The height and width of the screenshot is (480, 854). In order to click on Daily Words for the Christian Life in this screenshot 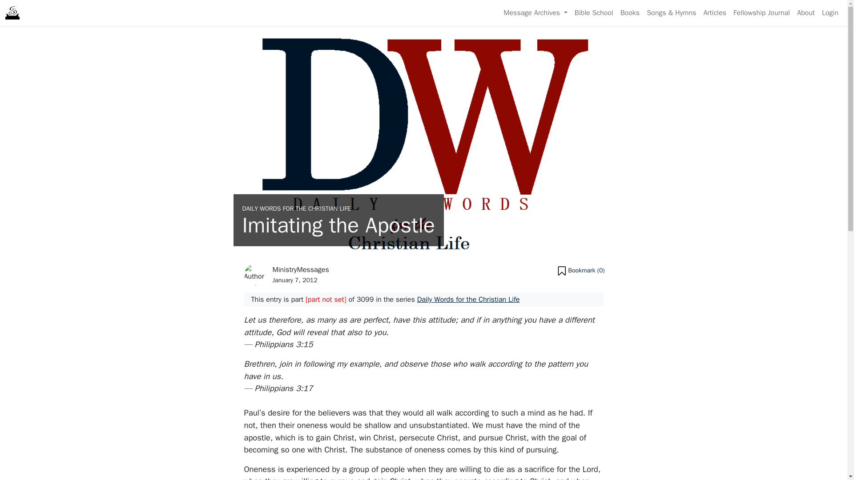, I will do `click(469, 299)`.